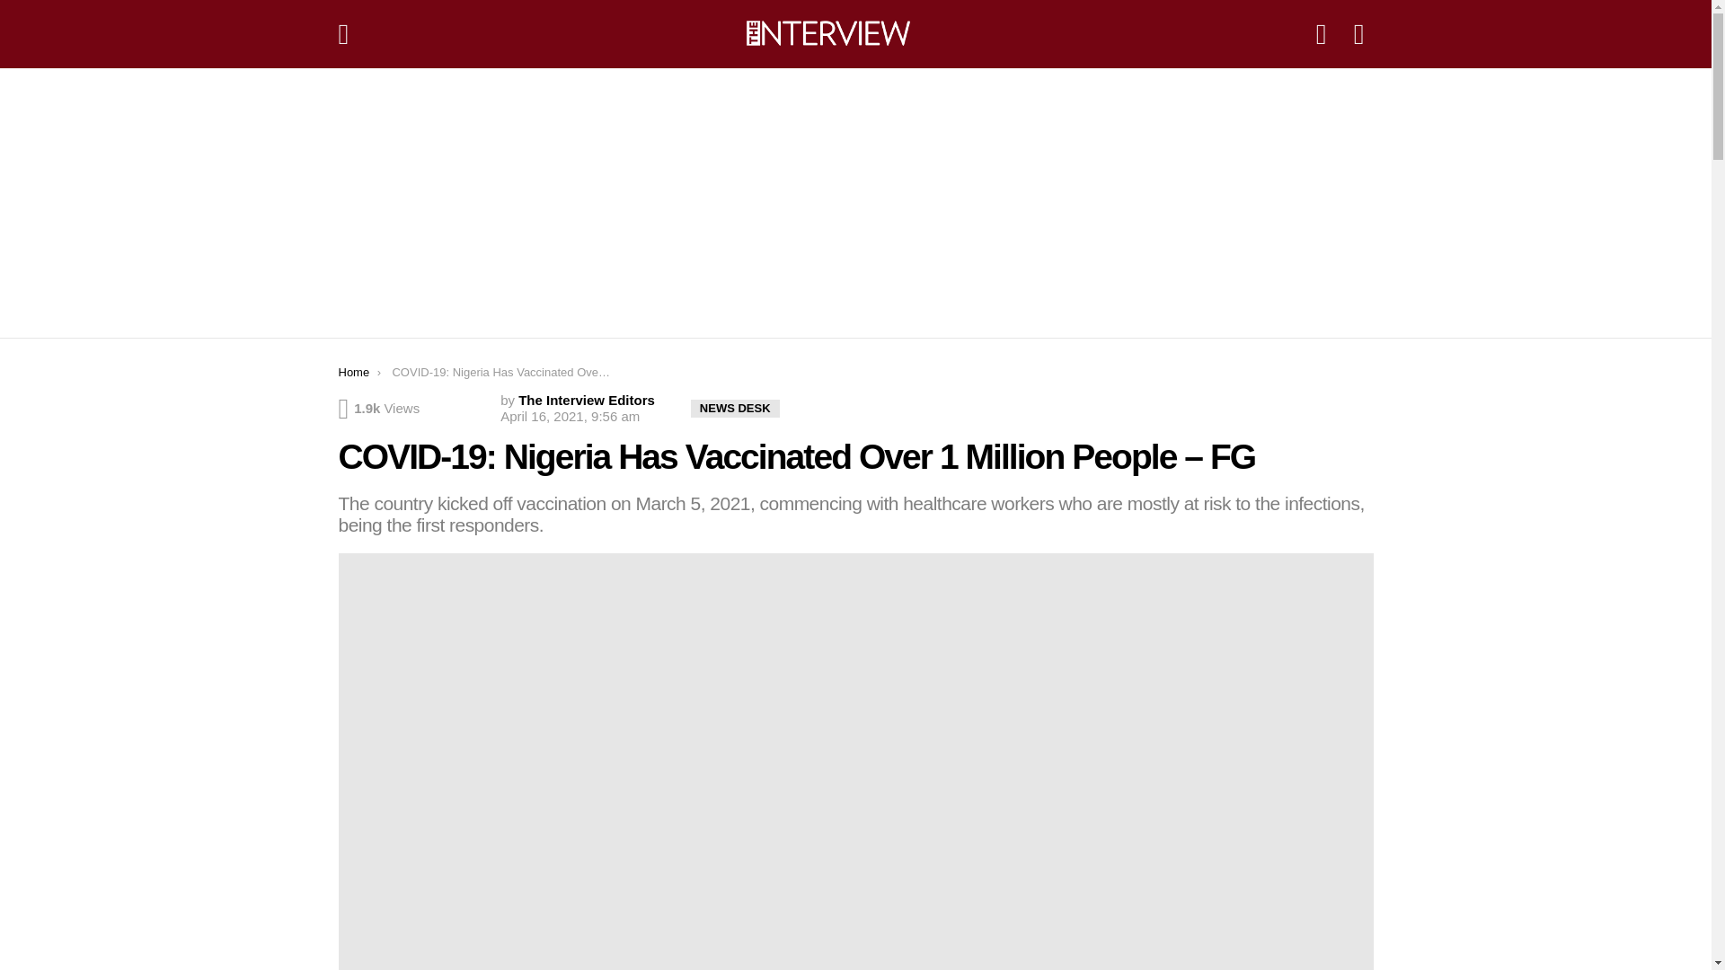  I want to click on Posts by The Interview Editors, so click(587, 400).